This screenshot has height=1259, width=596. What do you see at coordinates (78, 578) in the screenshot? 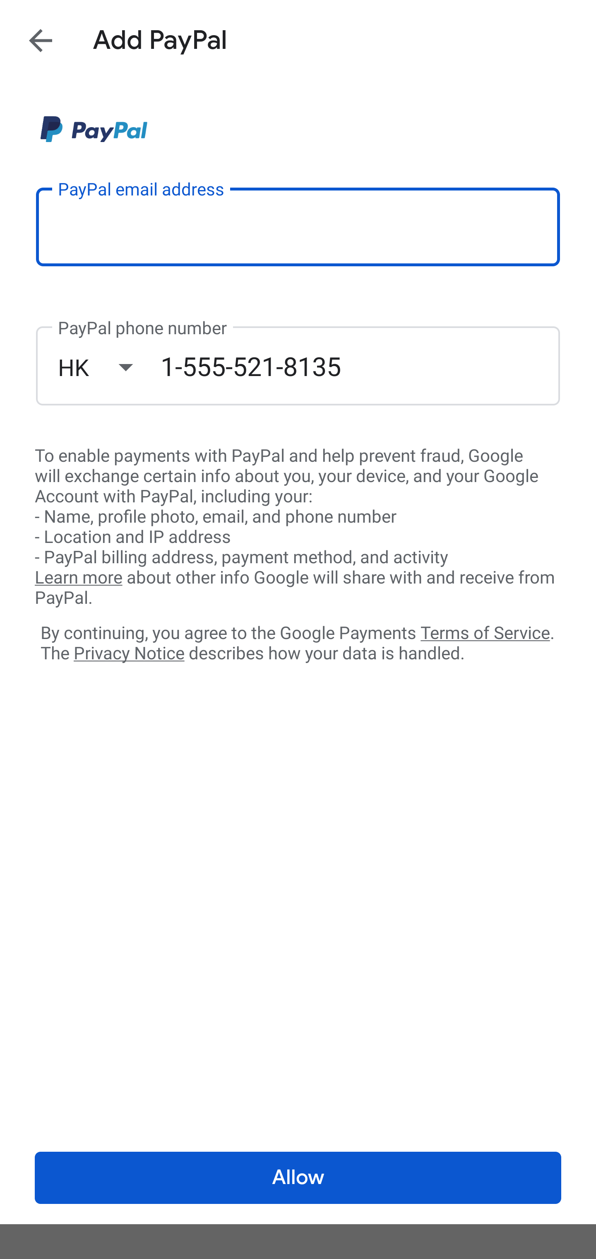
I see `Learn more` at bounding box center [78, 578].